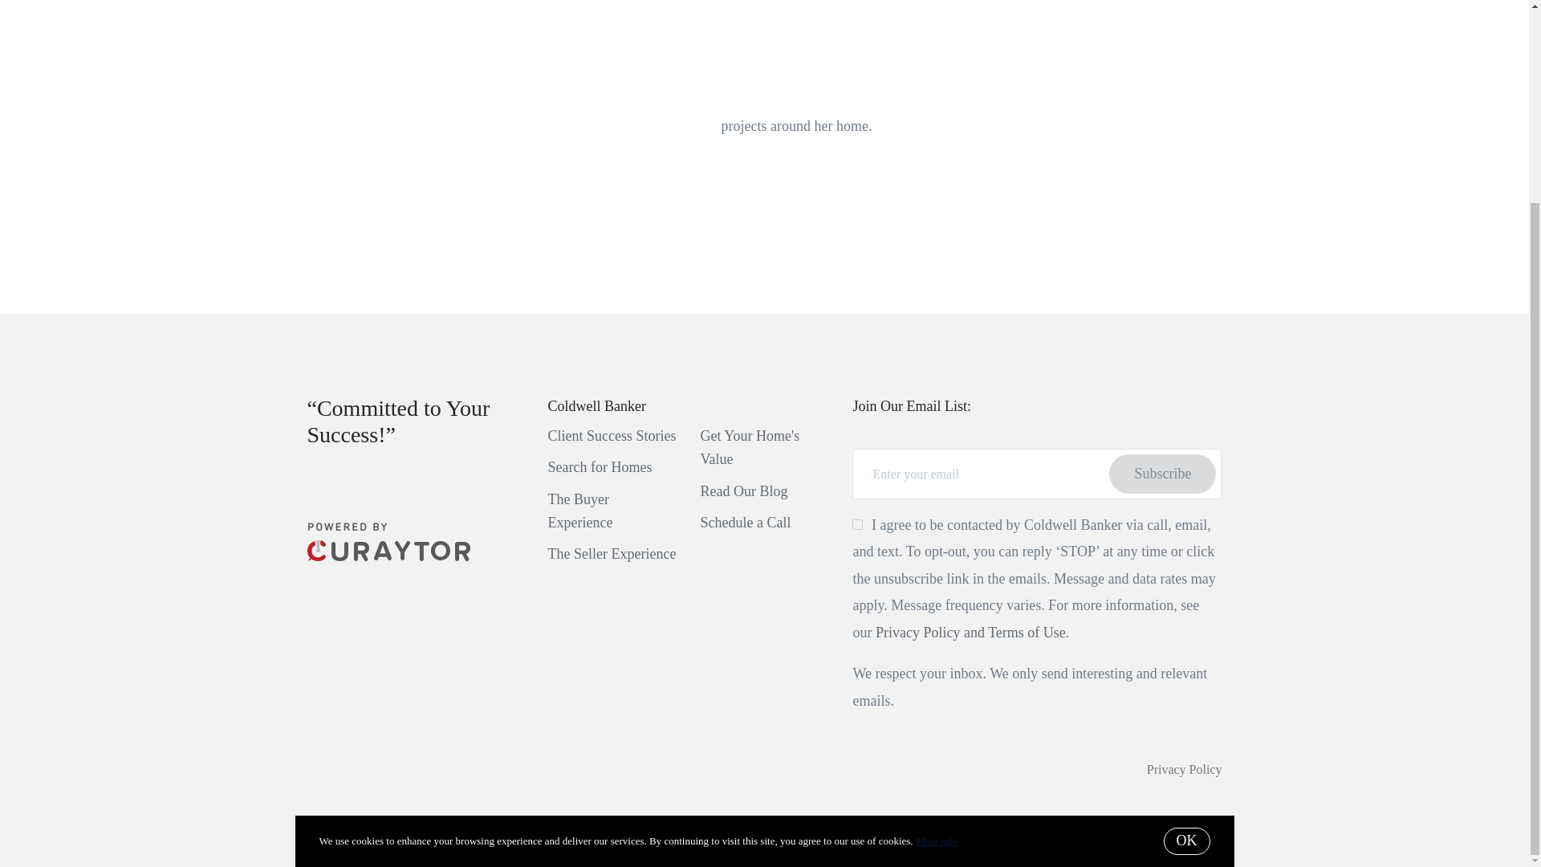  I want to click on curaytor-horizontal, so click(388, 556).